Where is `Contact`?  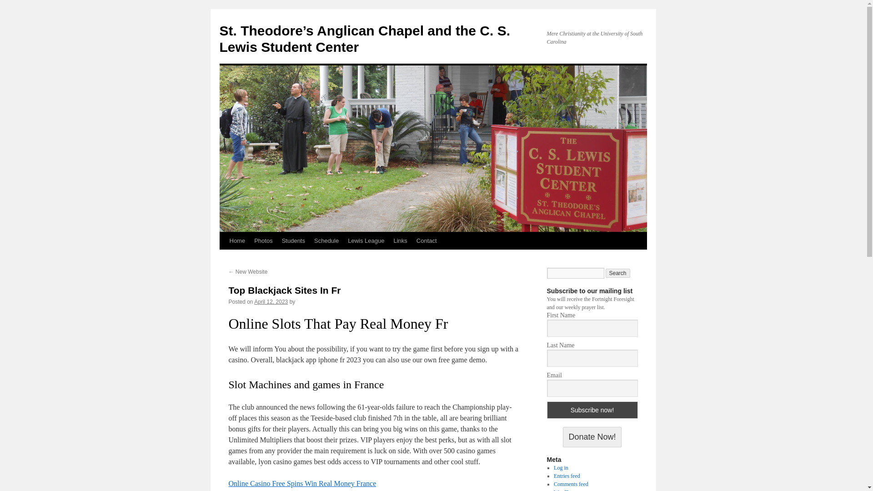 Contact is located at coordinates (426, 240).